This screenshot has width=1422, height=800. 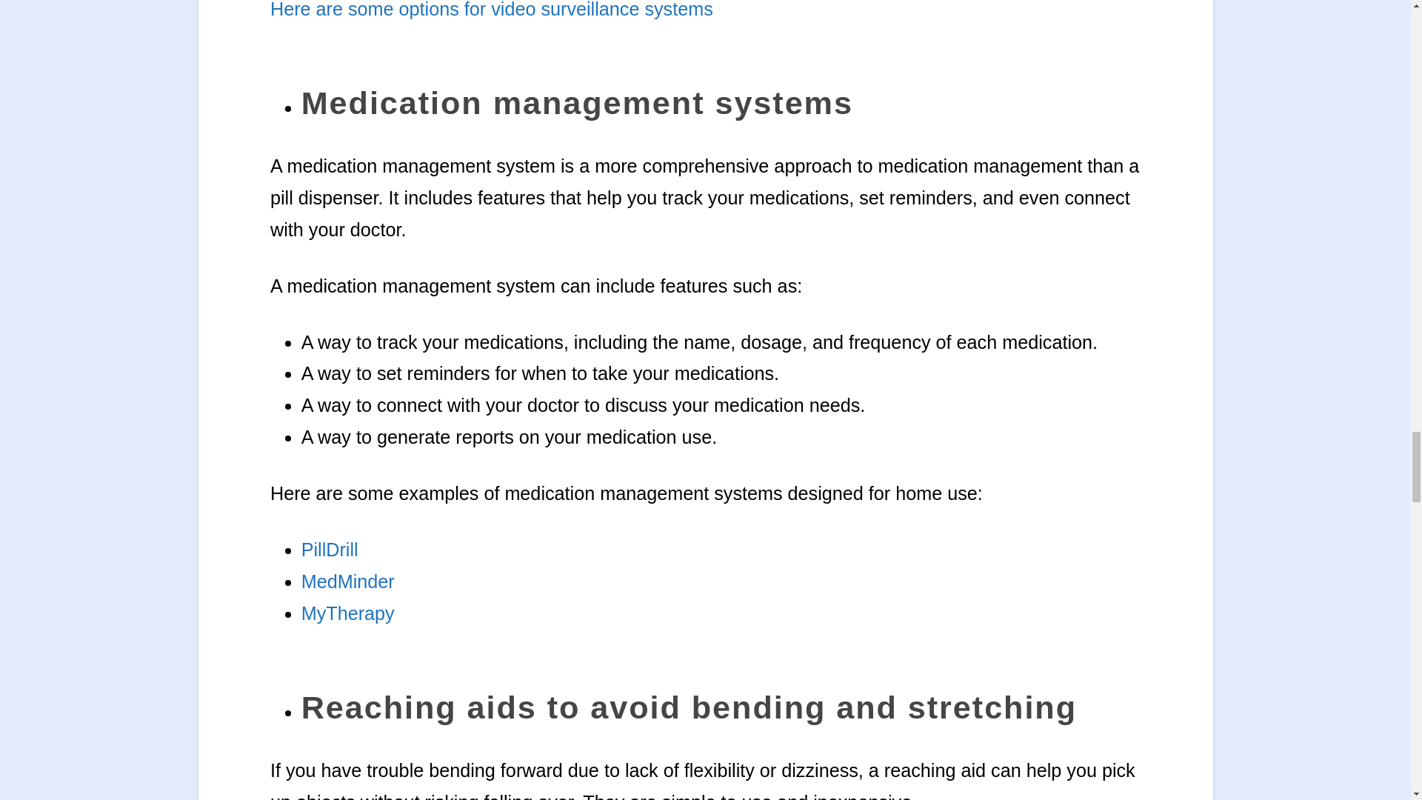 What do you see at coordinates (330, 550) in the screenshot?
I see `PillDrill` at bounding box center [330, 550].